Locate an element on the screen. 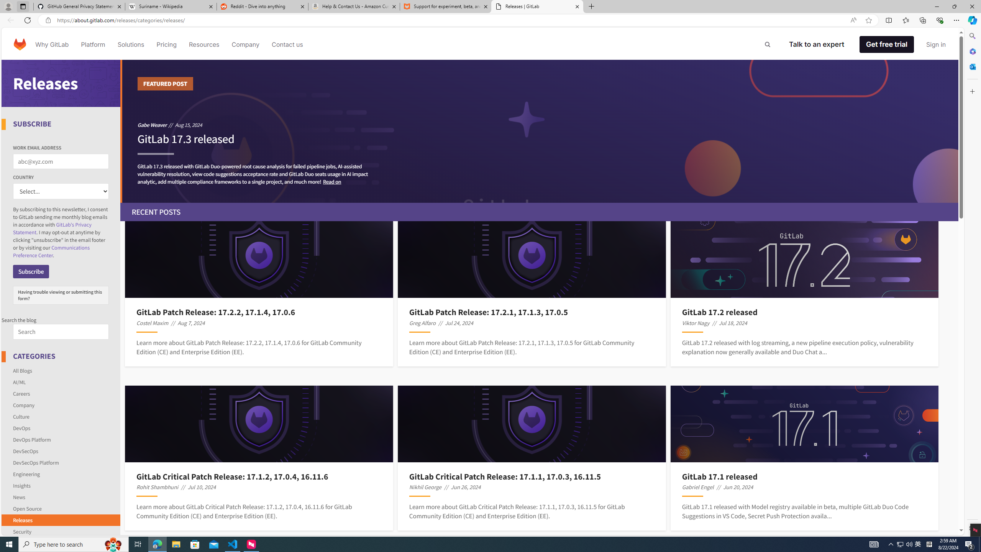 The height and width of the screenshot is (552, 981). Careers is located at coordinates (61, 393).